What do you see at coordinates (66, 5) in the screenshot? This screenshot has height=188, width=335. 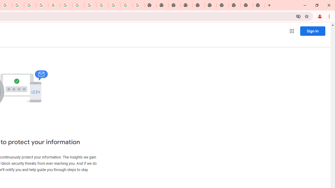 I see `YouTube` at bounding box center [66, 5].